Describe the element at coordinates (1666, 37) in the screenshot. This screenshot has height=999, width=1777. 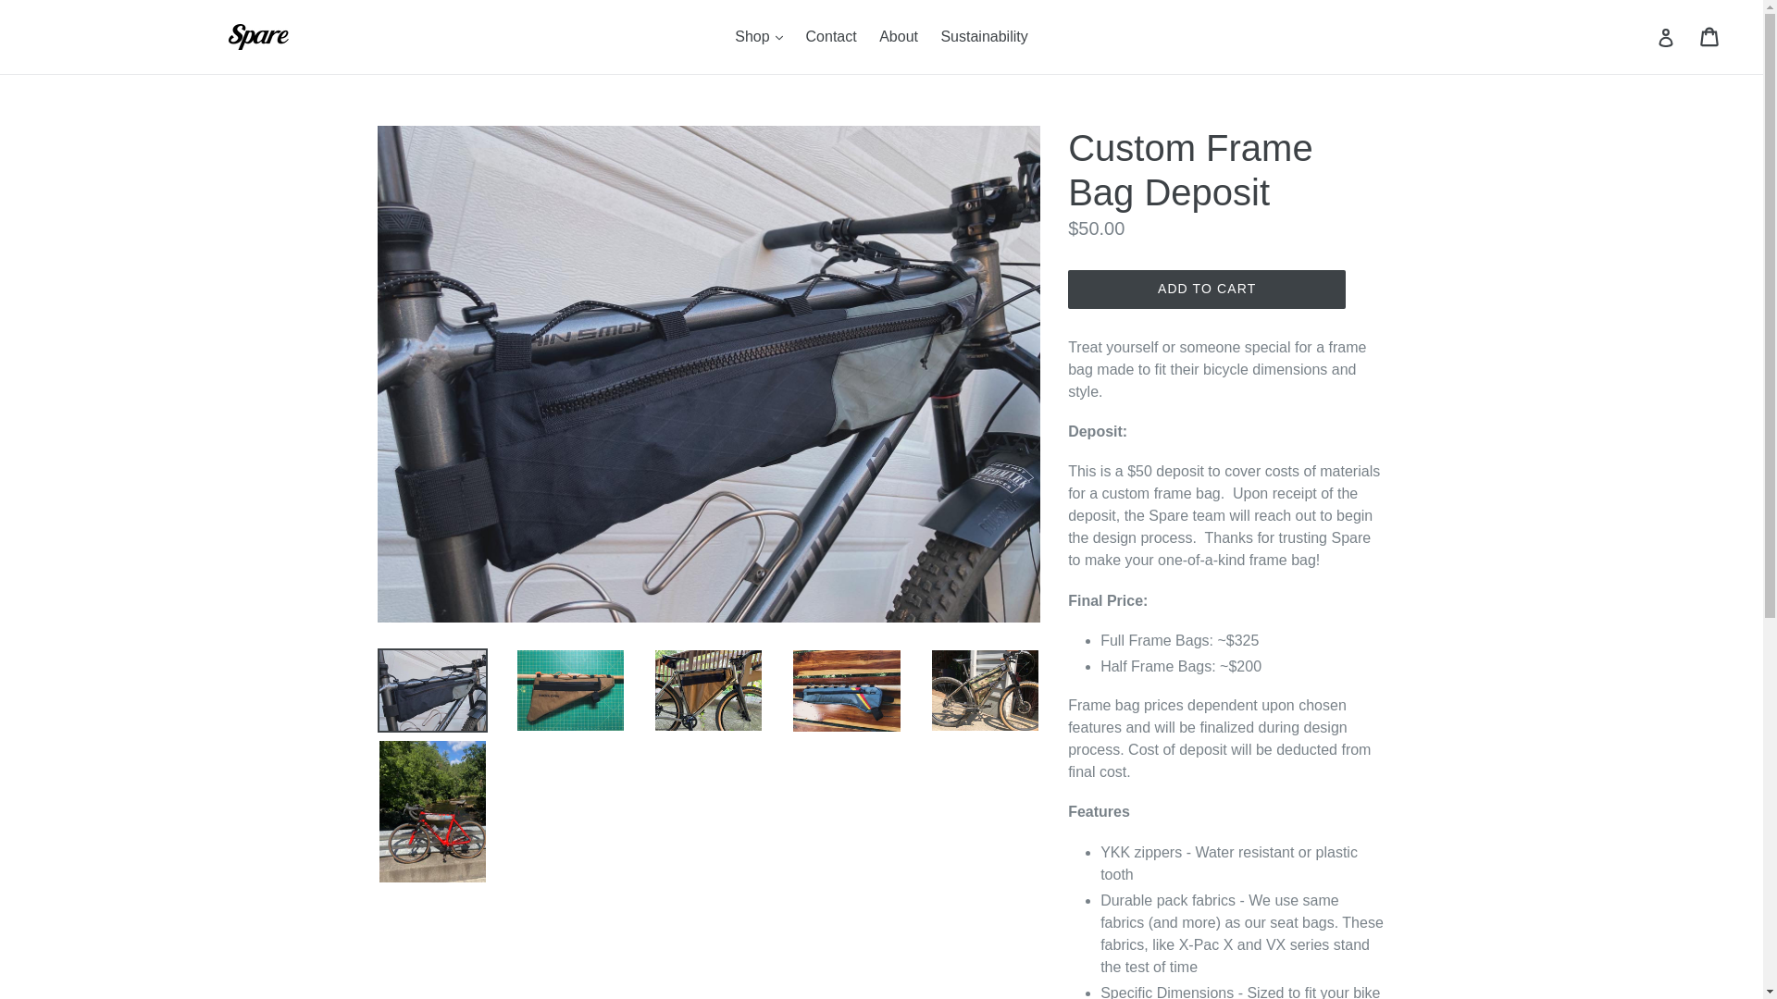
I see `Log in` at that location.